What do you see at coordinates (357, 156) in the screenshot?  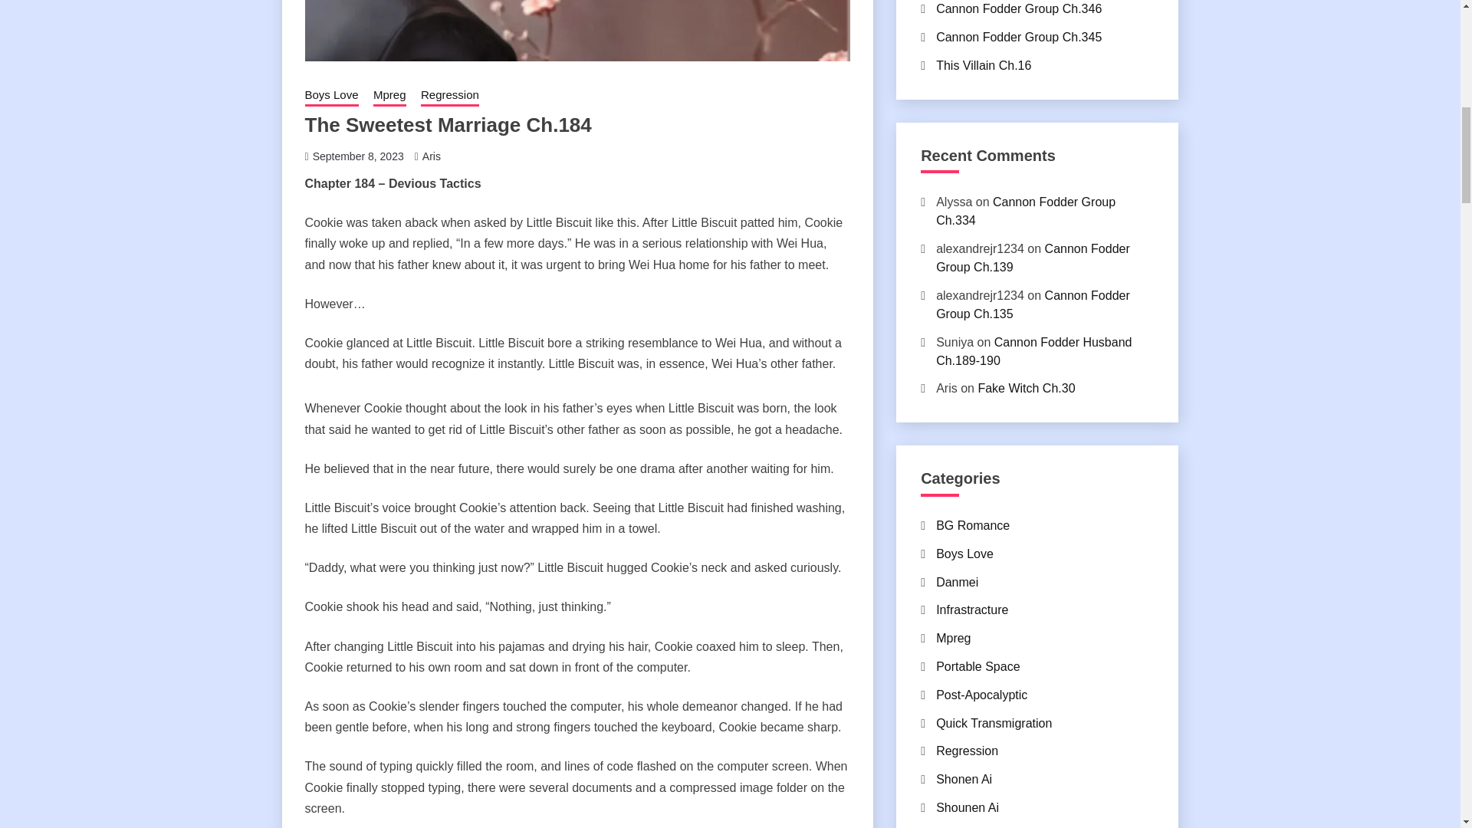 I see `September 8, 2023` at bounding box center [357, 156].